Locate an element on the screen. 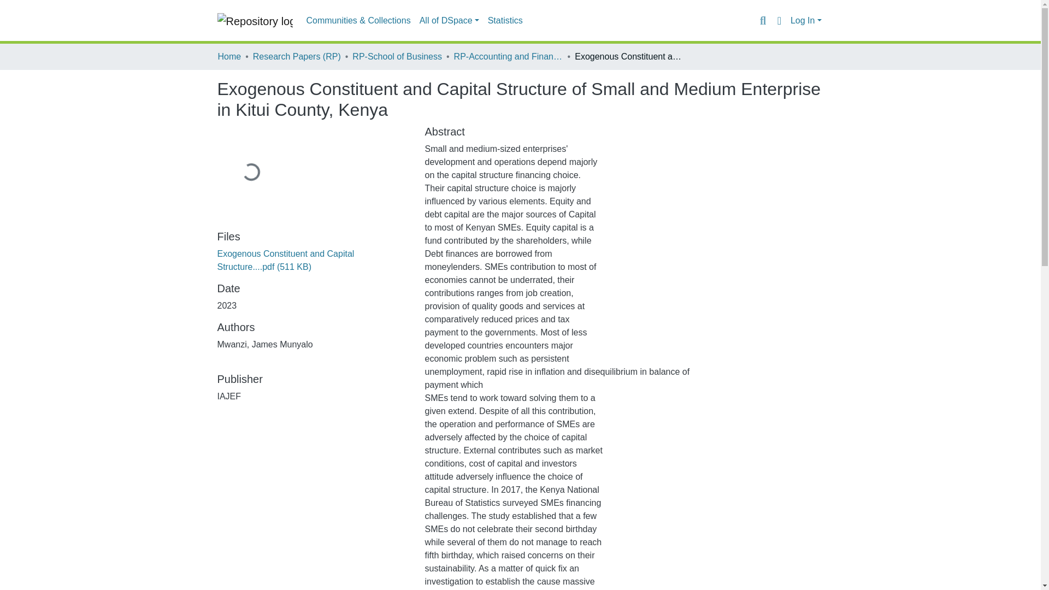 This screenshot has width=1049, height=590. Home is located at coordinates (229, 56).